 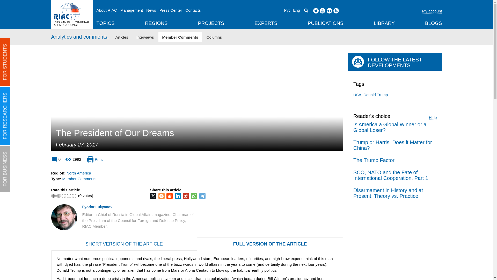 I want to click on I do not recommend, so click(x=53, y=196).